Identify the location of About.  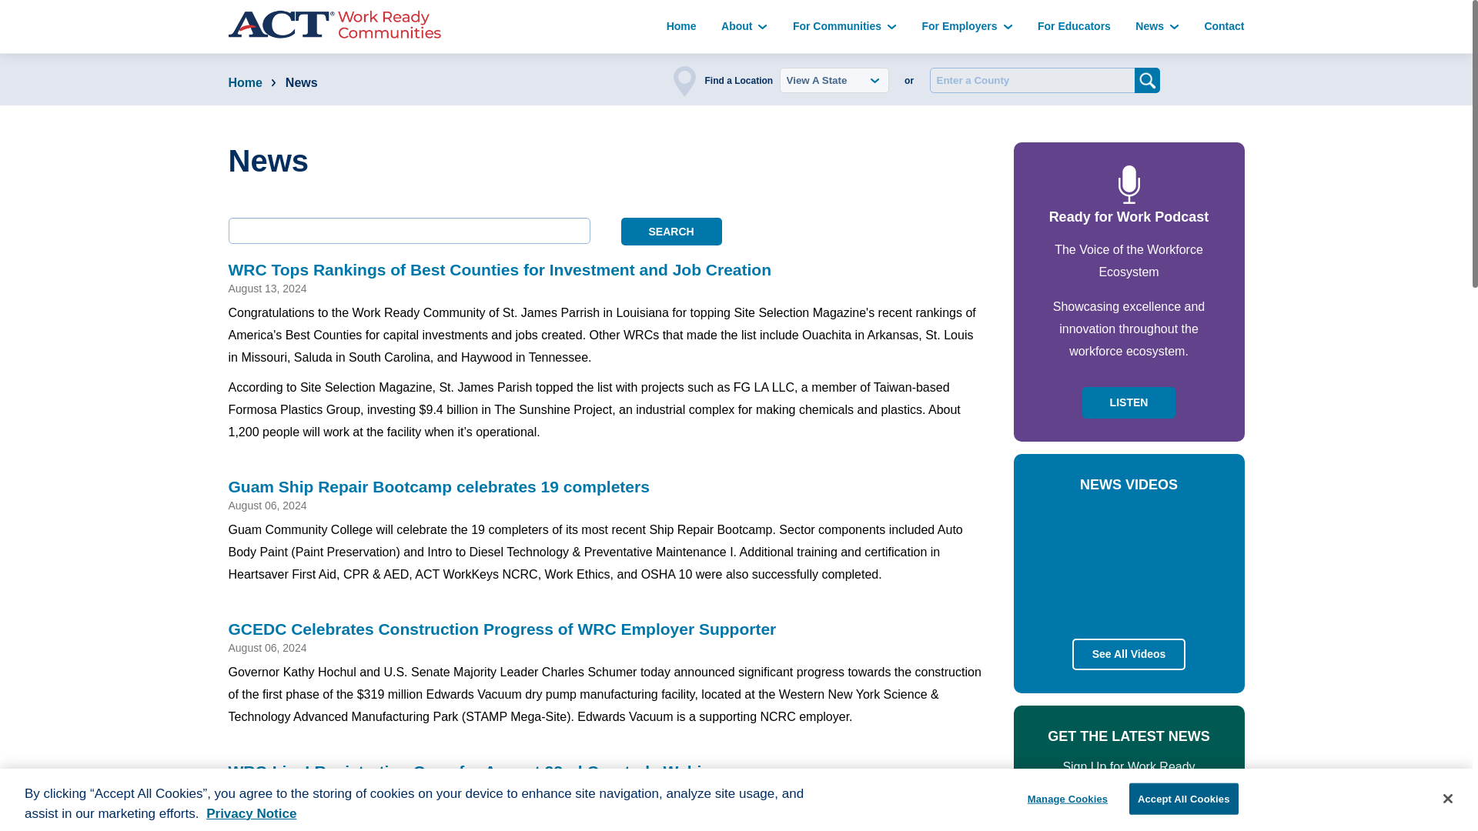
(744, 26).